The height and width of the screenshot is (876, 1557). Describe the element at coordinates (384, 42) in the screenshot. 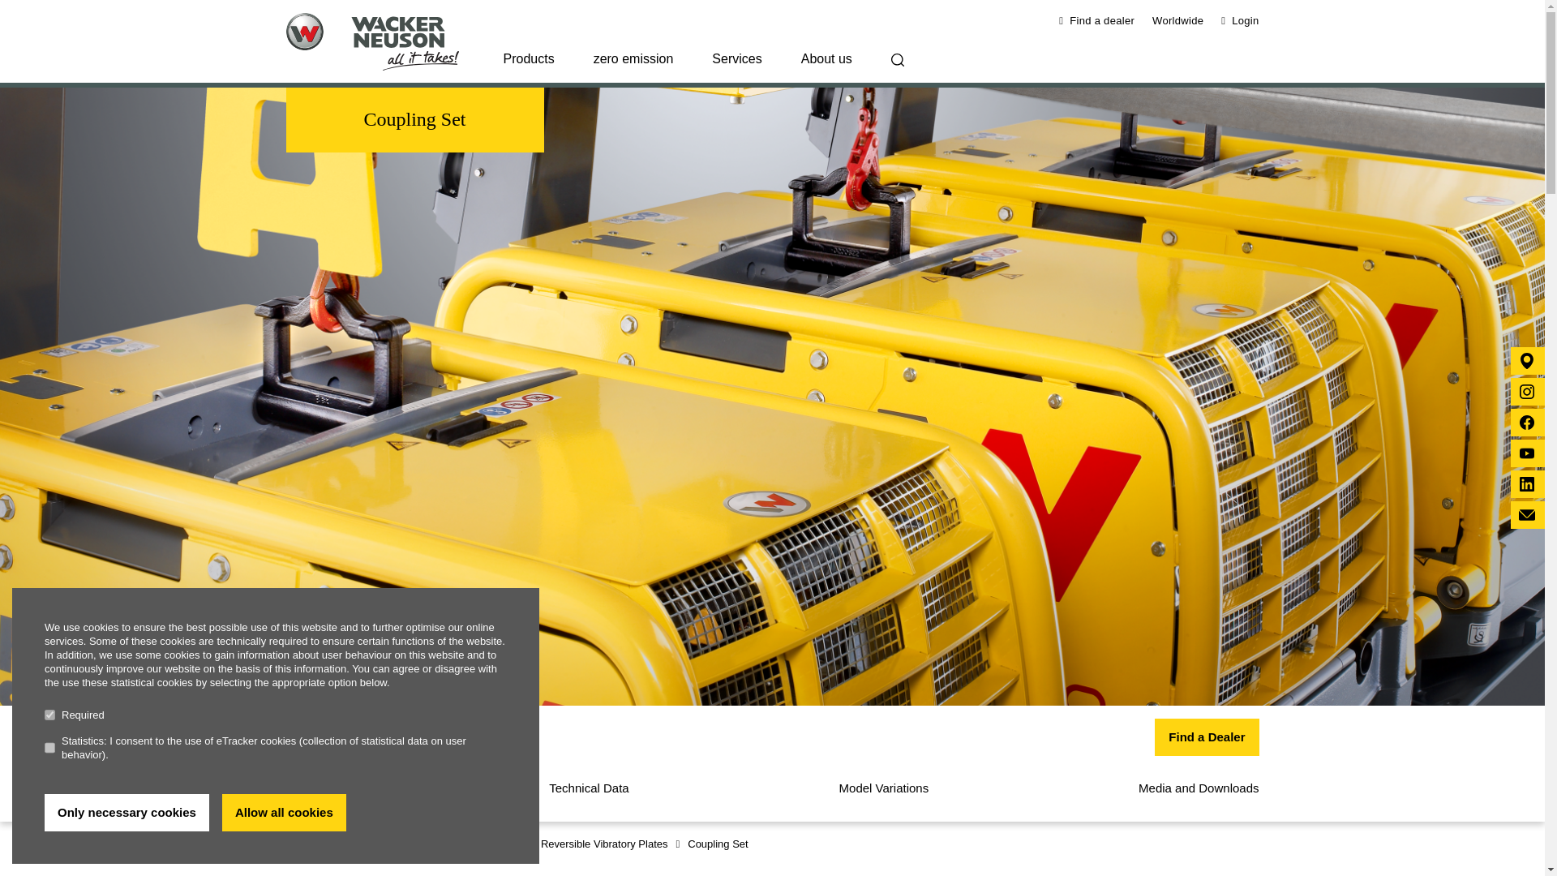

I see `Startpage` at that location.